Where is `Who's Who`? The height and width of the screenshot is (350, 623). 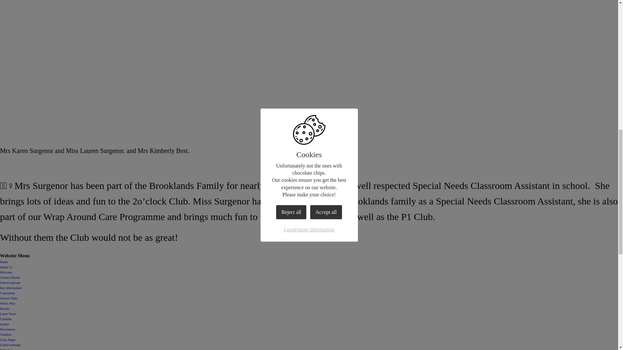 Who's Who is located at coordinates (7, 303).